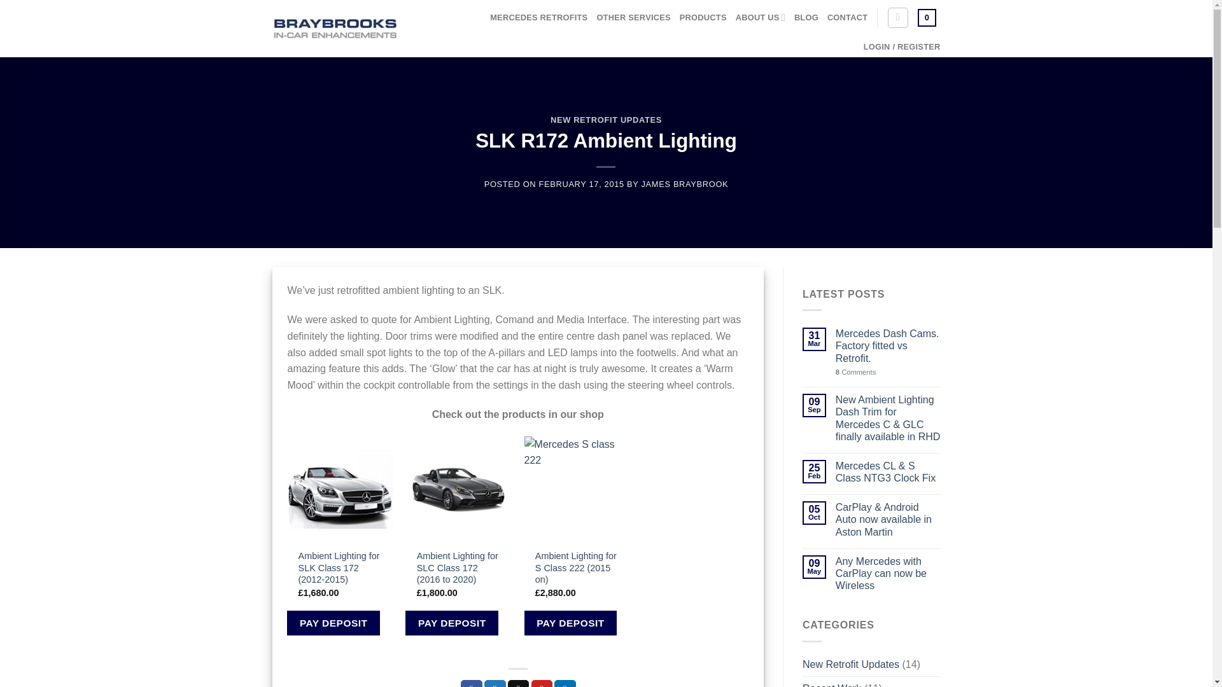  Describe the element at coordinates (606, 120) in the screenshot. I see `NEW RETROFIT UPDATES` at that location.